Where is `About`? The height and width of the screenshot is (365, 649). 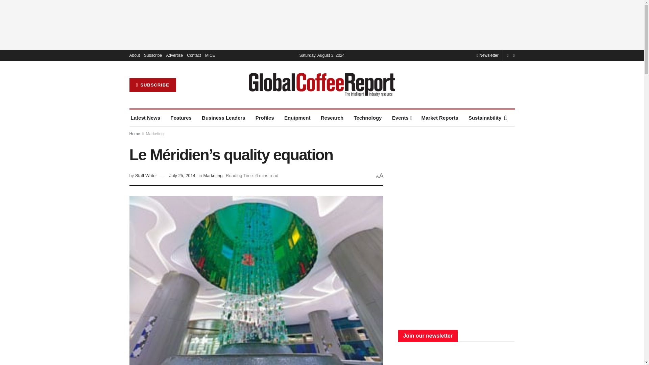
About is located at coordinates (134, 55).